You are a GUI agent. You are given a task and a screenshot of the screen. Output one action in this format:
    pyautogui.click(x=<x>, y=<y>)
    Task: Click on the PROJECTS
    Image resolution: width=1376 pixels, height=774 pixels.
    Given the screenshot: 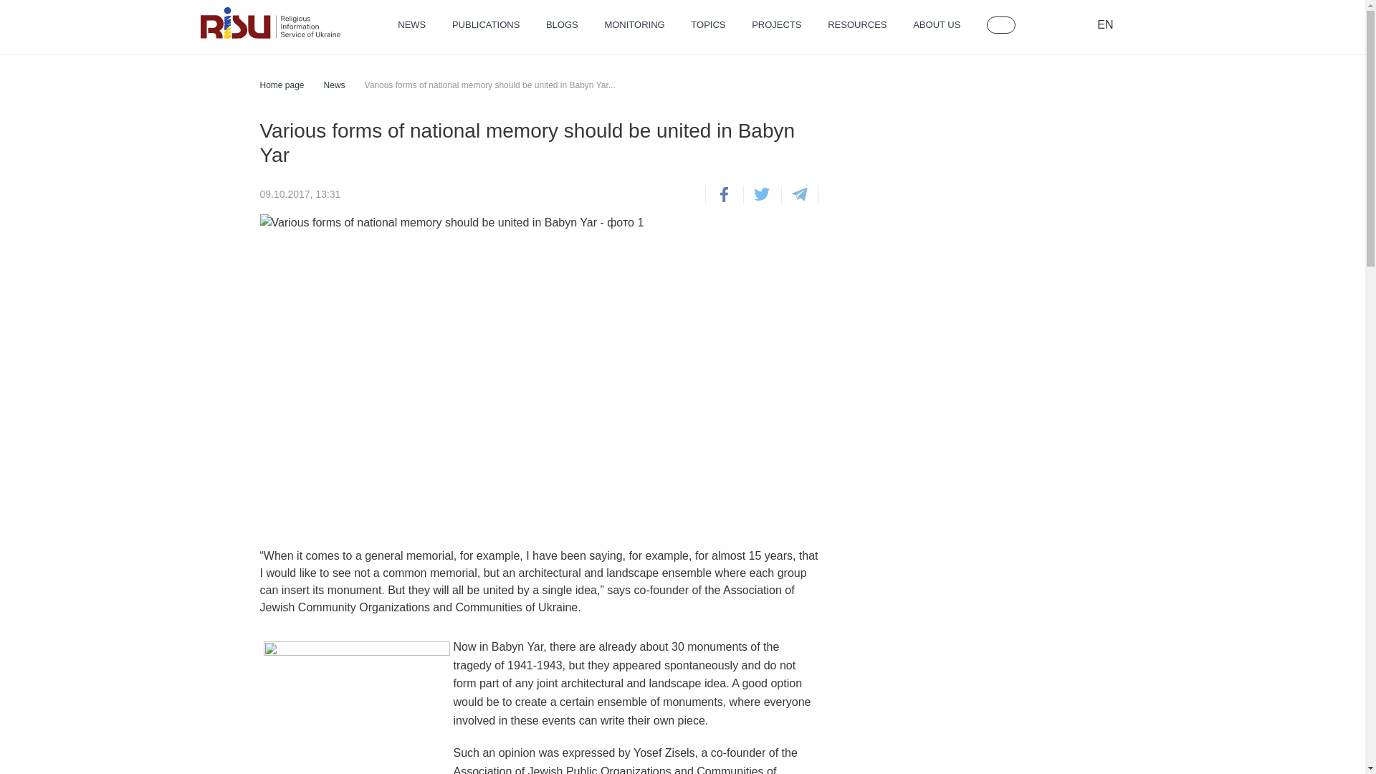 What is the action you would take?
    pyautogui.click(x=775, y=25)
    